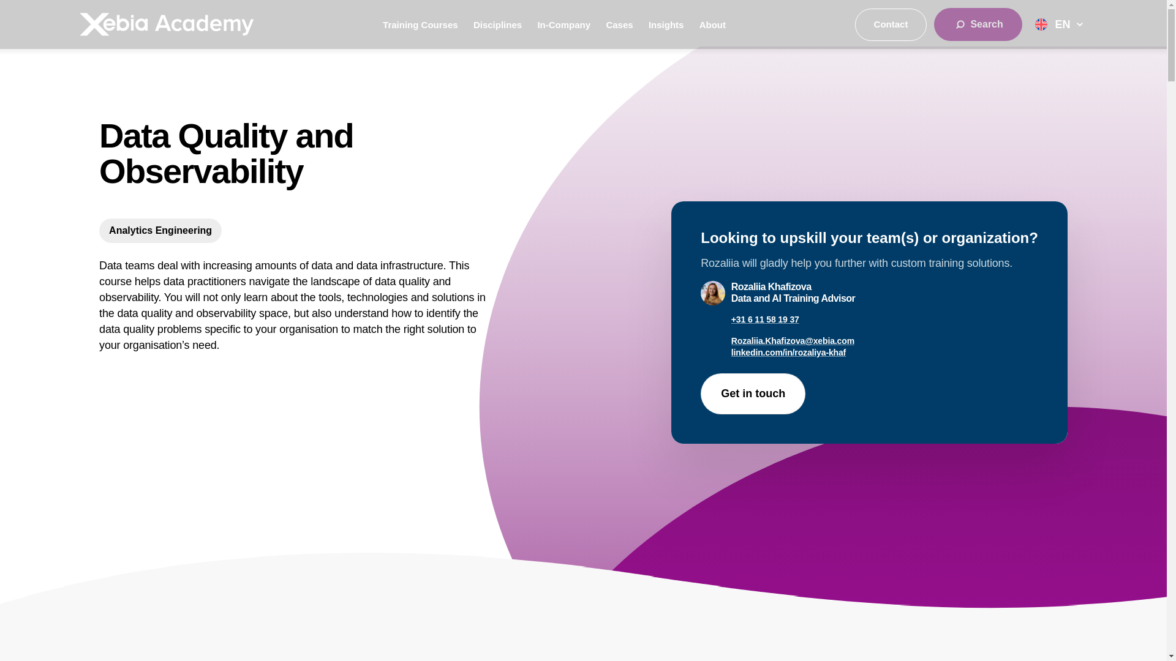 This screenshot has width=1176, height=661. What do you see at coordinates (563, 24) in the screenshot?
I see `In-Company` at bounding box center [563, 24].